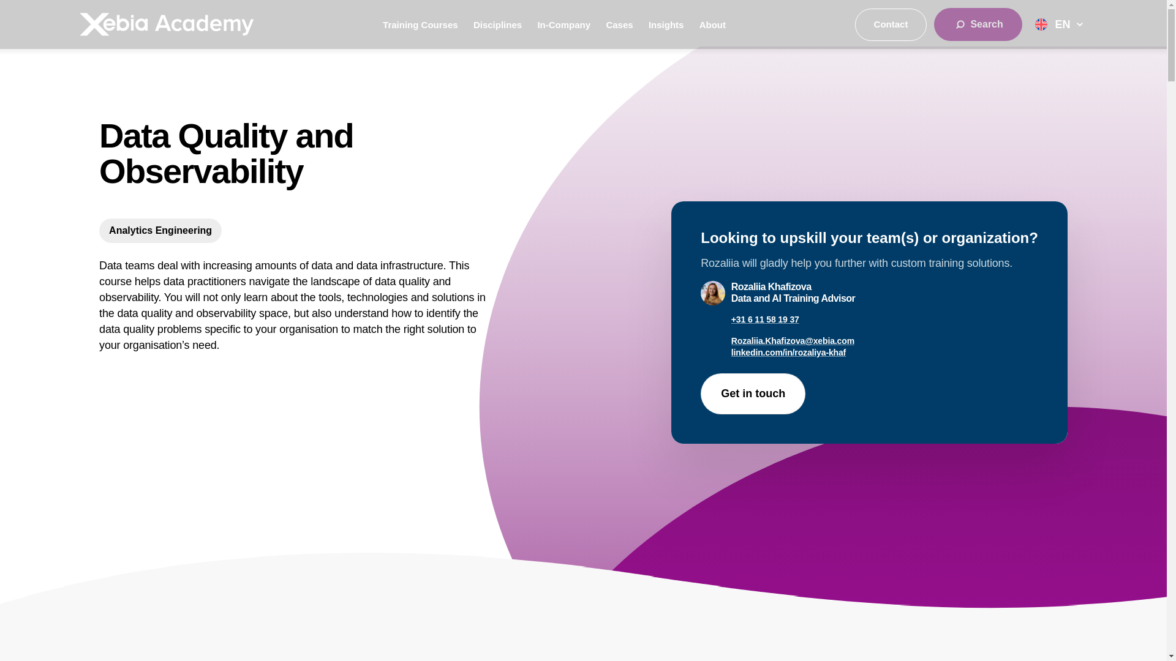 This screenshot has width=1176, height=661. What do you see at coordinates (563, 24) in the screenshot?
I see `In-Company` at bounding box center [563, 24].